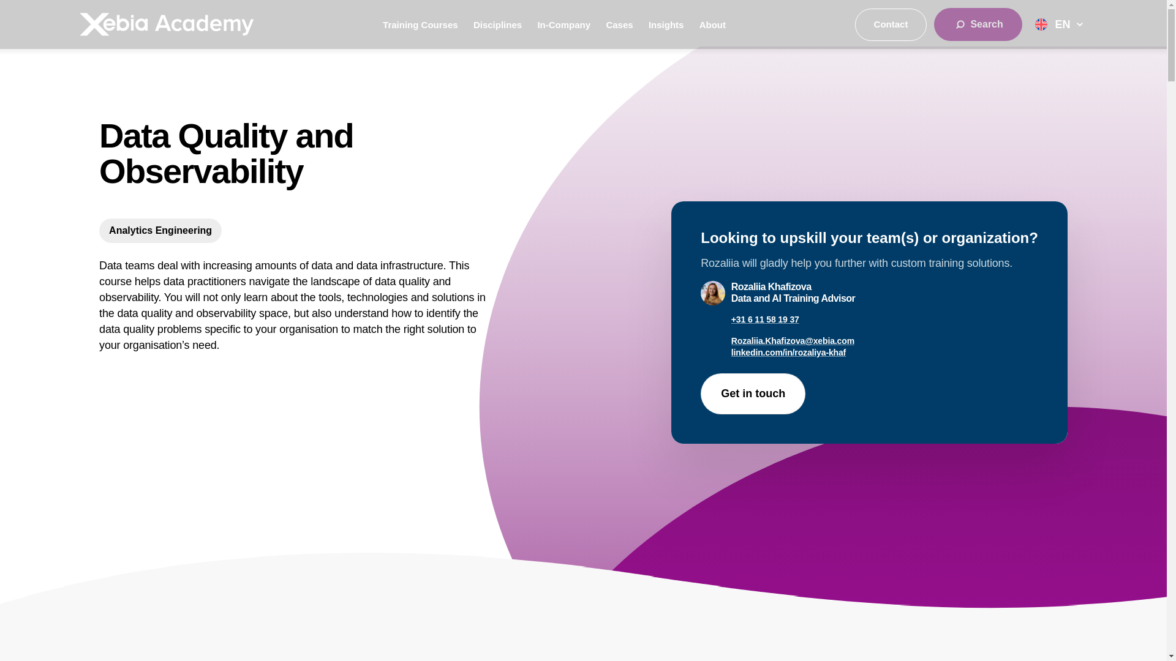 This screenshot has width=1176, height=661. What do you see at coordinates (563, 24) in the screenshot?
I see `In-Company` at bounding box center [563, 24].